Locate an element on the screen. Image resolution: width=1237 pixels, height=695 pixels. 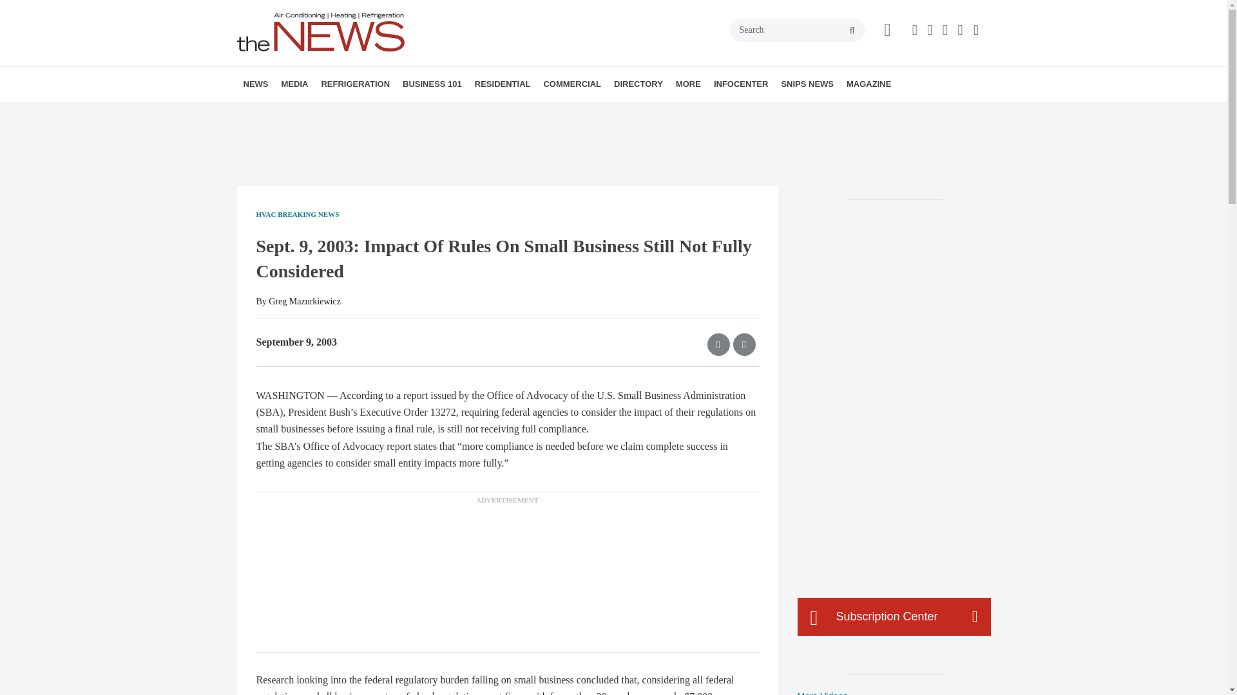
BUSINESS 101 is located at coordinates (432, 84).